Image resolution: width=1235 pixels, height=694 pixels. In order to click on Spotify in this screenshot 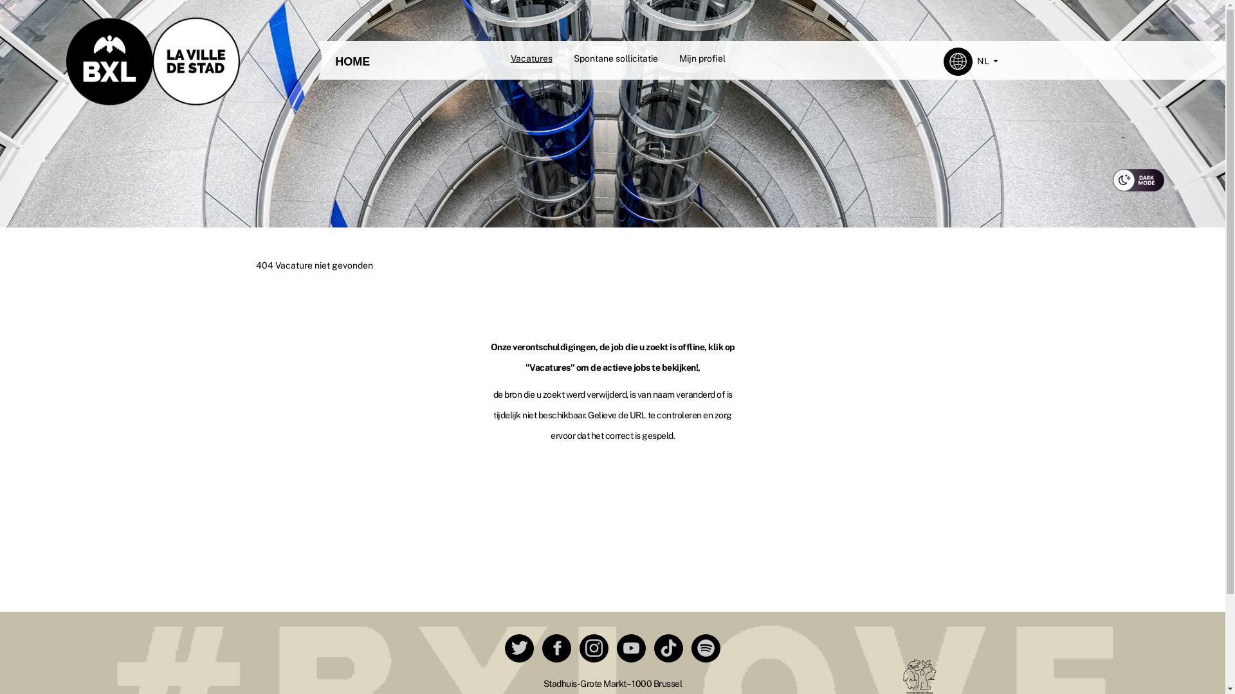, I will do `click(706, 648)`.